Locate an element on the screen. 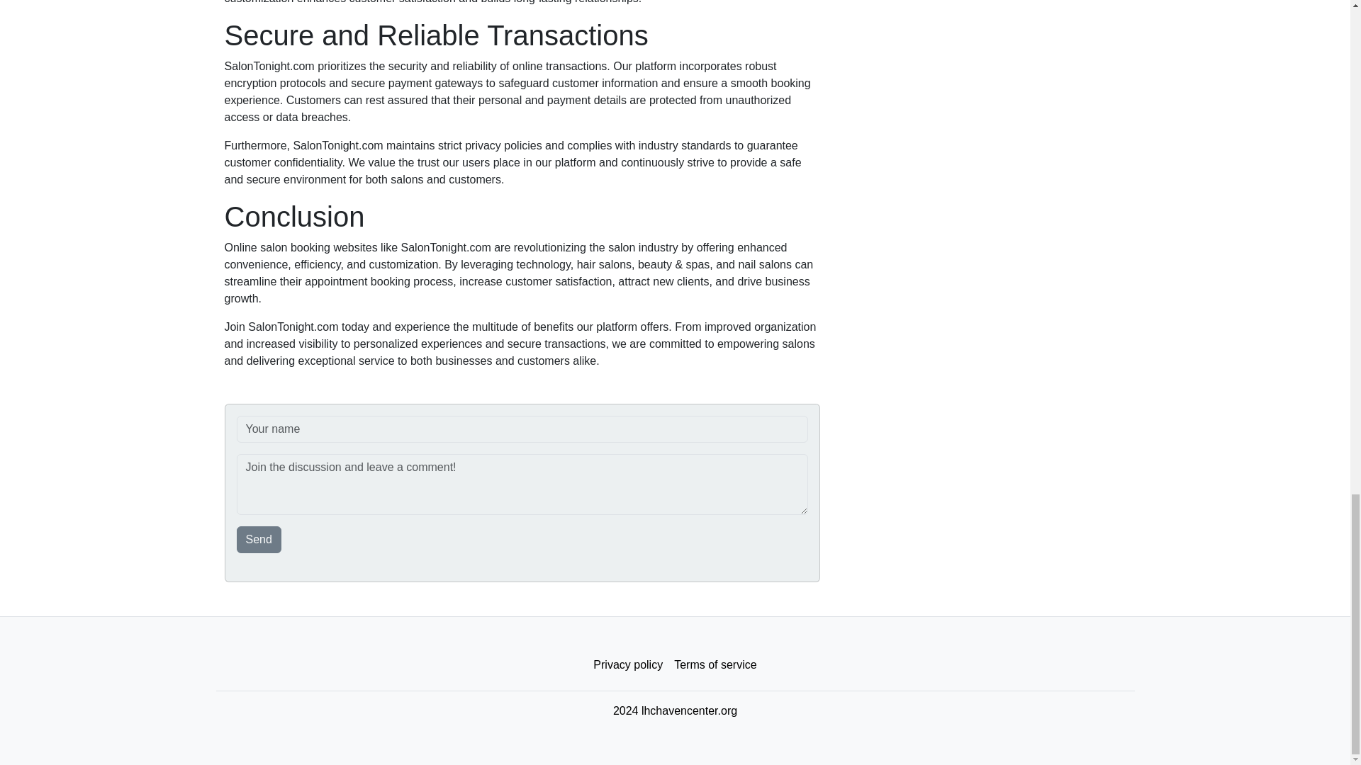  Send is located at coordinates (259, 540).